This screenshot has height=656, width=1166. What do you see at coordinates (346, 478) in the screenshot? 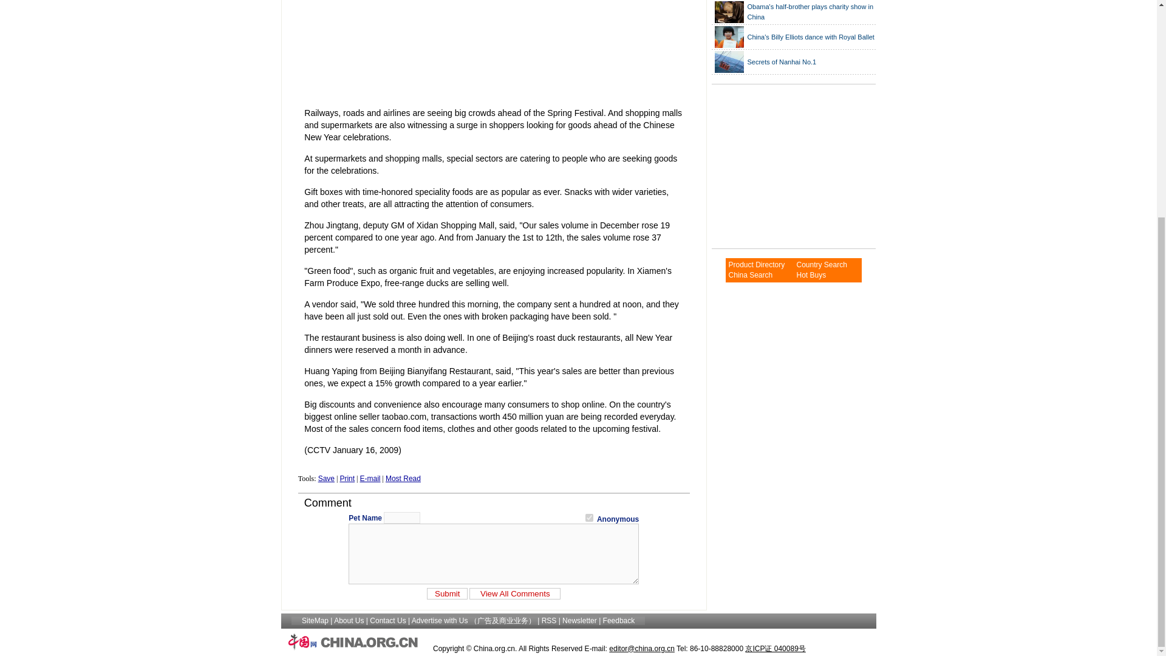
I see `Print` at bounding box center [346, 478].